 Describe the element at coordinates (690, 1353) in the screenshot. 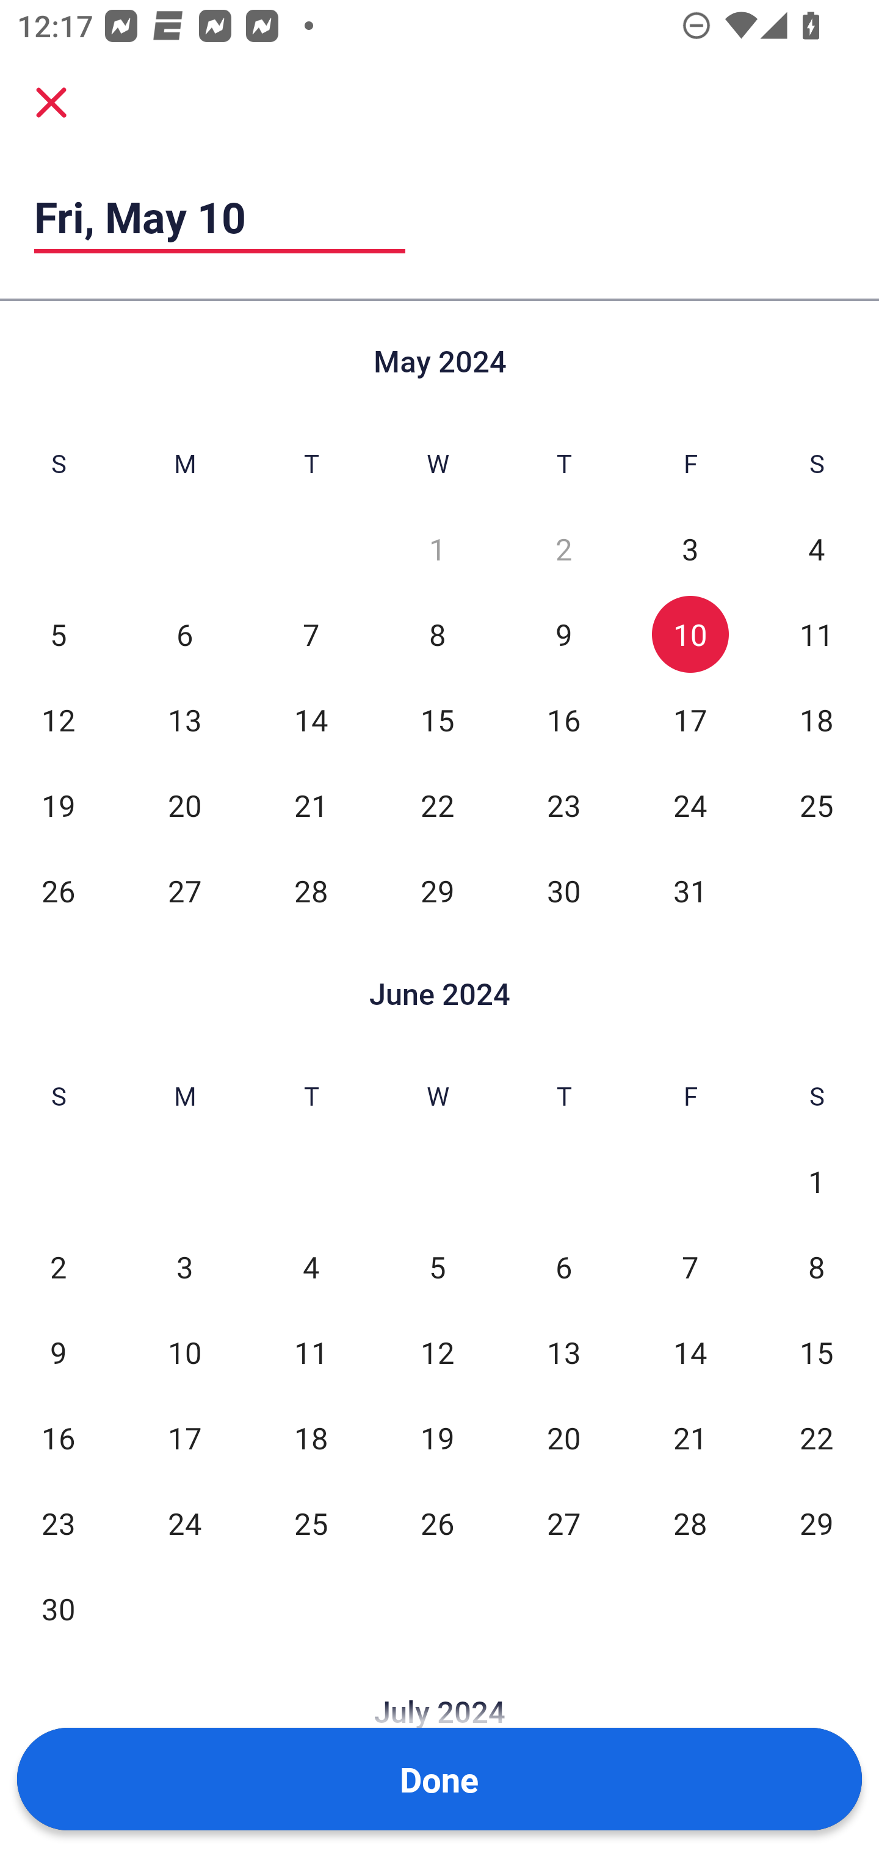

I see `14 Fri, Jun 14, Not Selected` at that location.